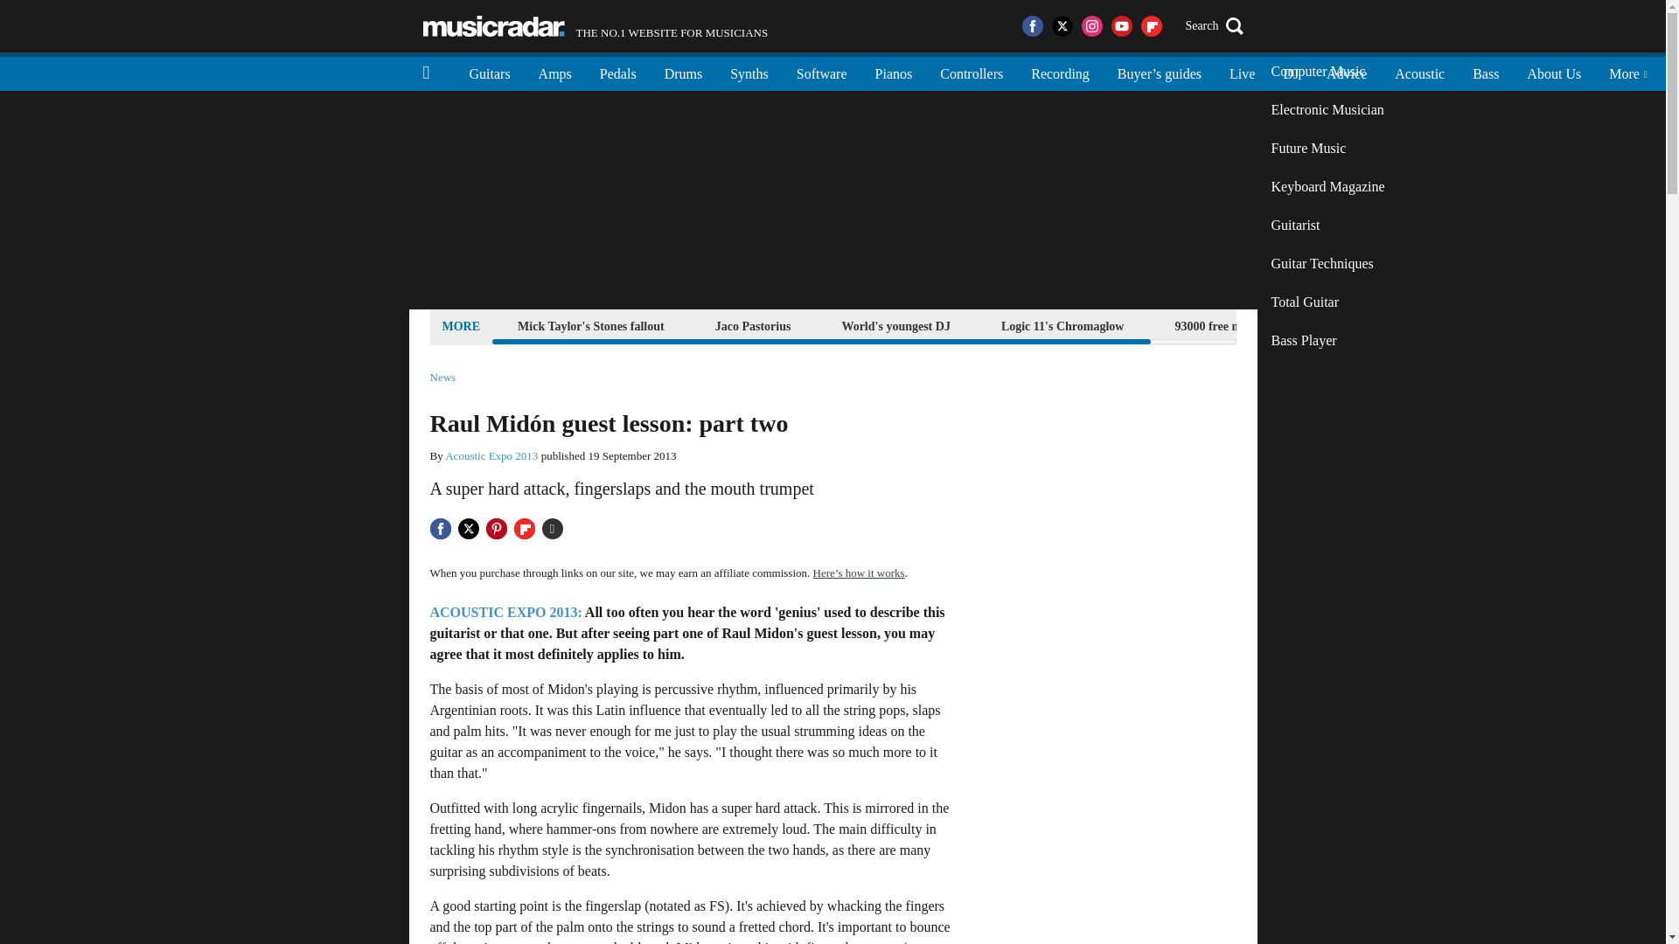 This screenshot has width=1679, height=944. What do you see at coordinates (1327, 187) in the screenshot?
I see `Keyboard Magazine` at bounding box center [1327, 187].